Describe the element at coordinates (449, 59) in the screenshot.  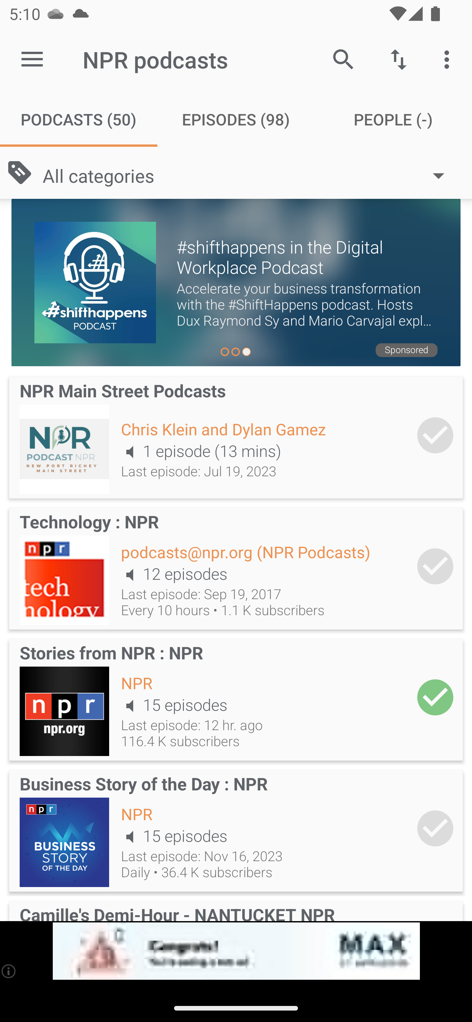
I see `More options` at that location.